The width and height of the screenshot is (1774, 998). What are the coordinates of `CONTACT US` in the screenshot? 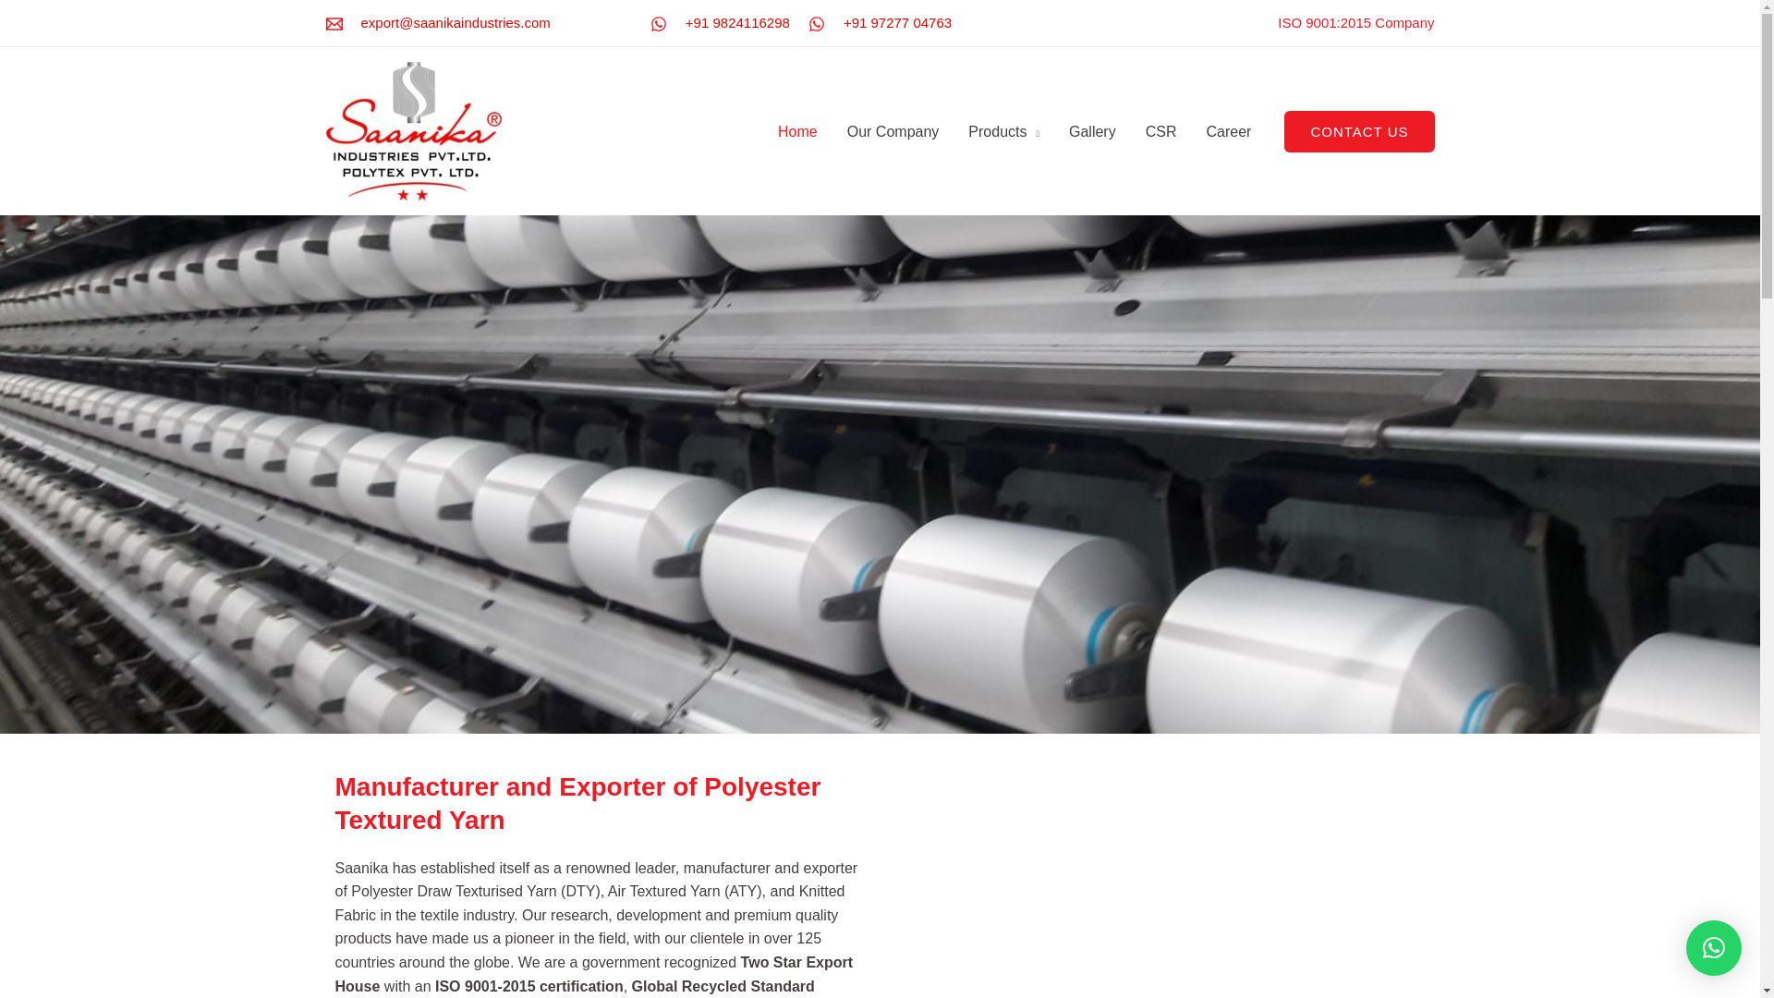 It's located at (1358, 131).